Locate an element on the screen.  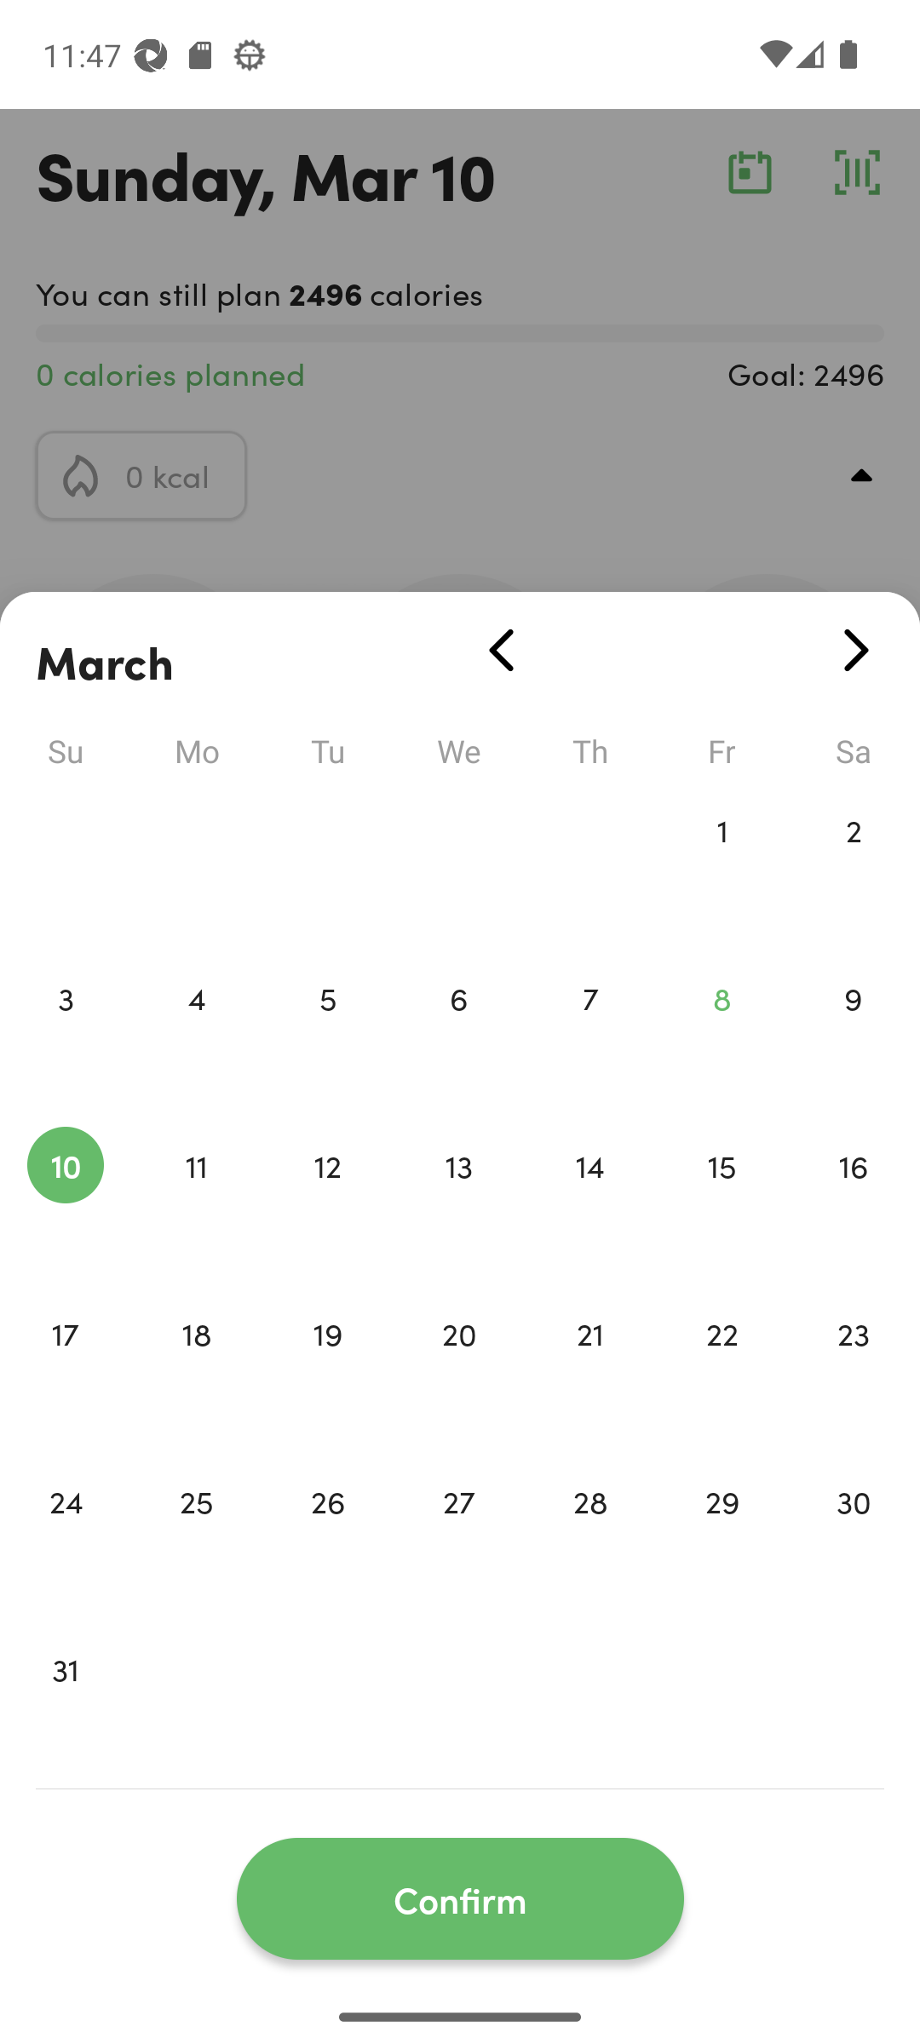
18 is located at coordinates (196, 1369).